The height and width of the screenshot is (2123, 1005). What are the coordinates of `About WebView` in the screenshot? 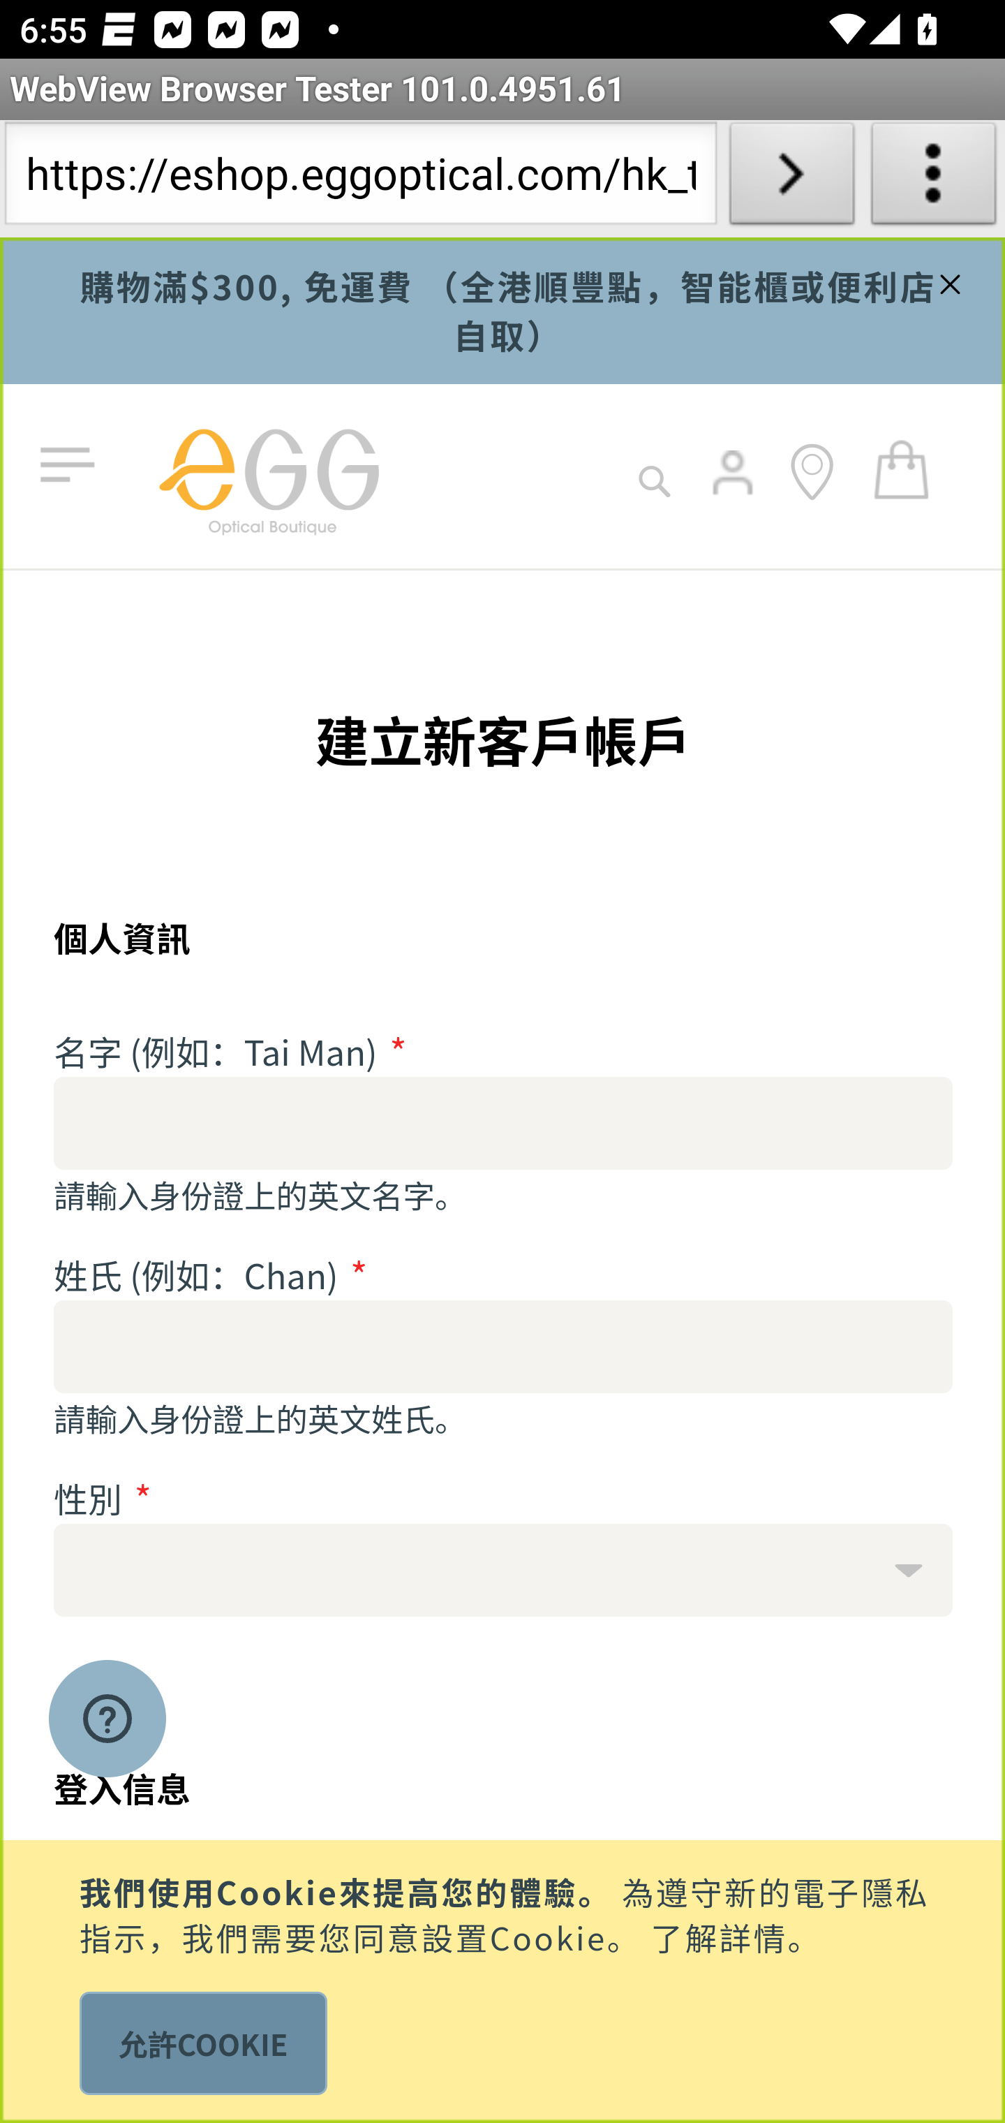 It's located at (934, 179).